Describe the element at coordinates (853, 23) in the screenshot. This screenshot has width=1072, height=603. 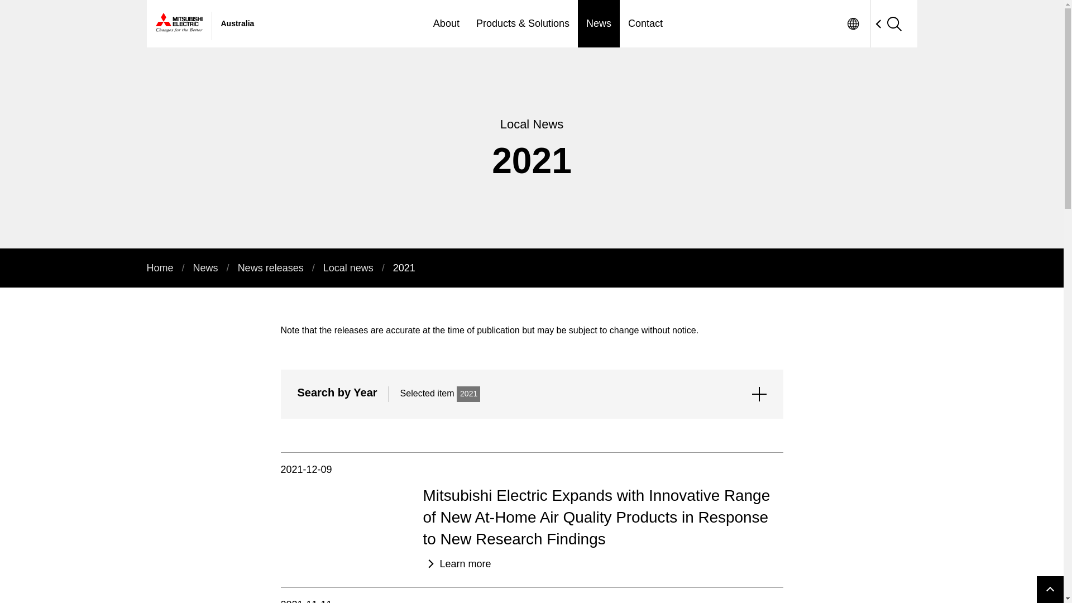
I see `Global Sites` at that location.